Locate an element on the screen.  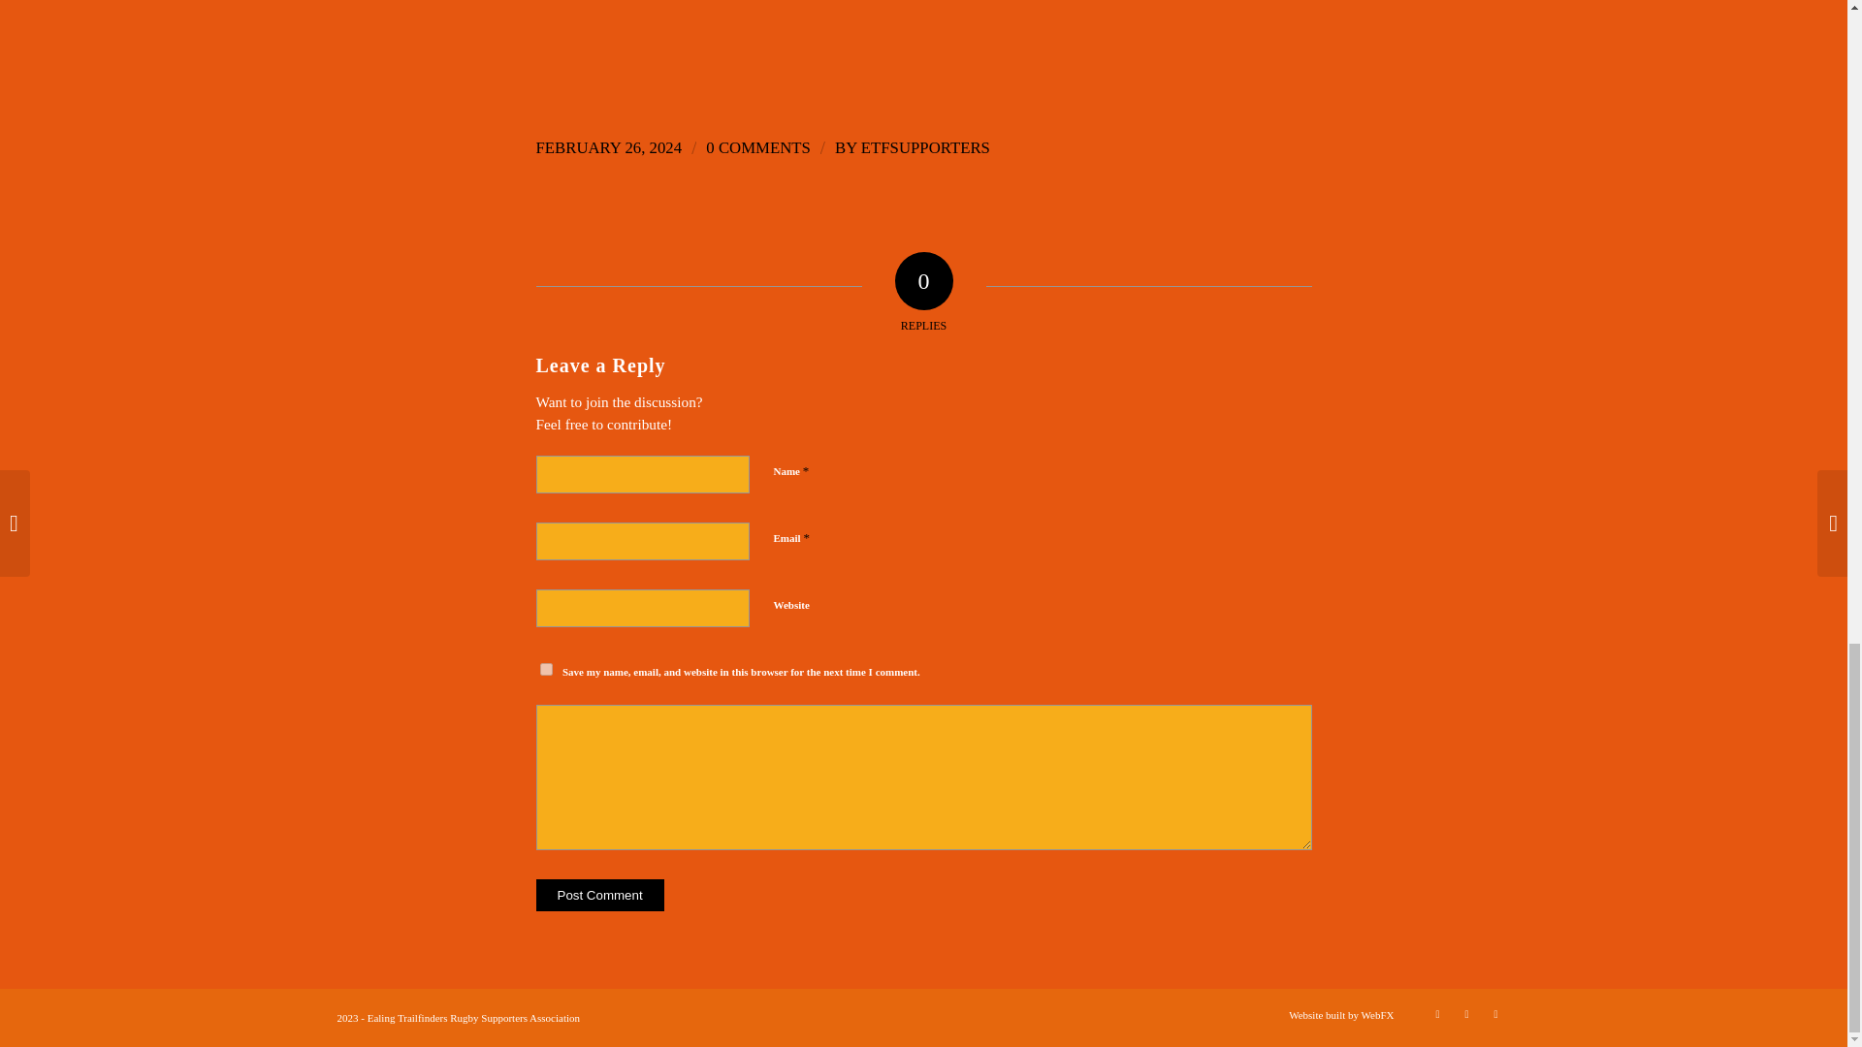
1 is located at coordinates (784, 712).